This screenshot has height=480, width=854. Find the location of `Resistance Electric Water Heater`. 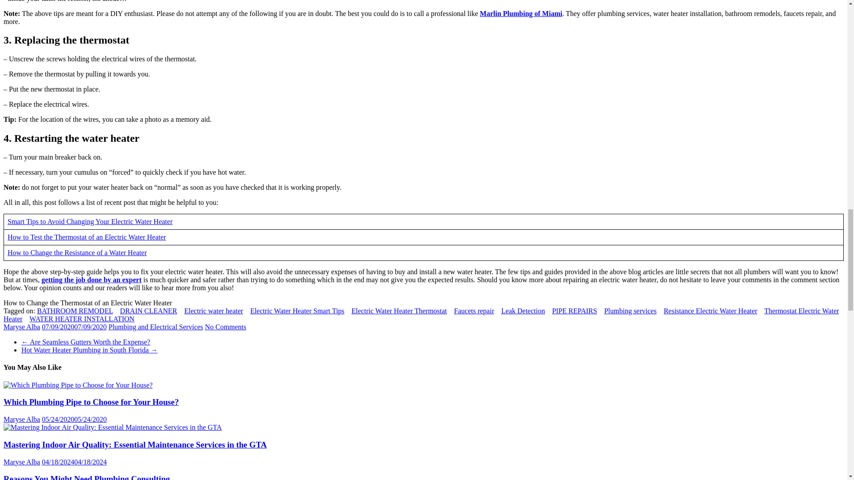

Resistance Electric Water Heater is located at coordinates (710, 311).